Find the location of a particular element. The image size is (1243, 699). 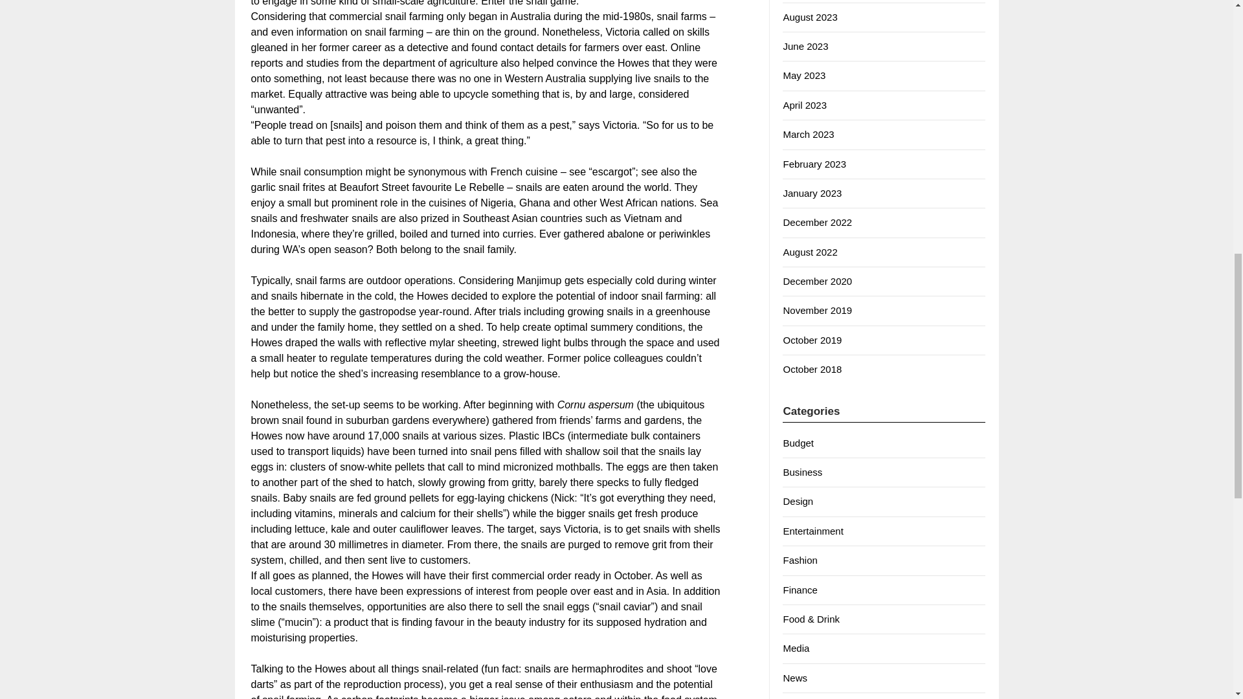

May 2023 is located at coordinates (804, 75).